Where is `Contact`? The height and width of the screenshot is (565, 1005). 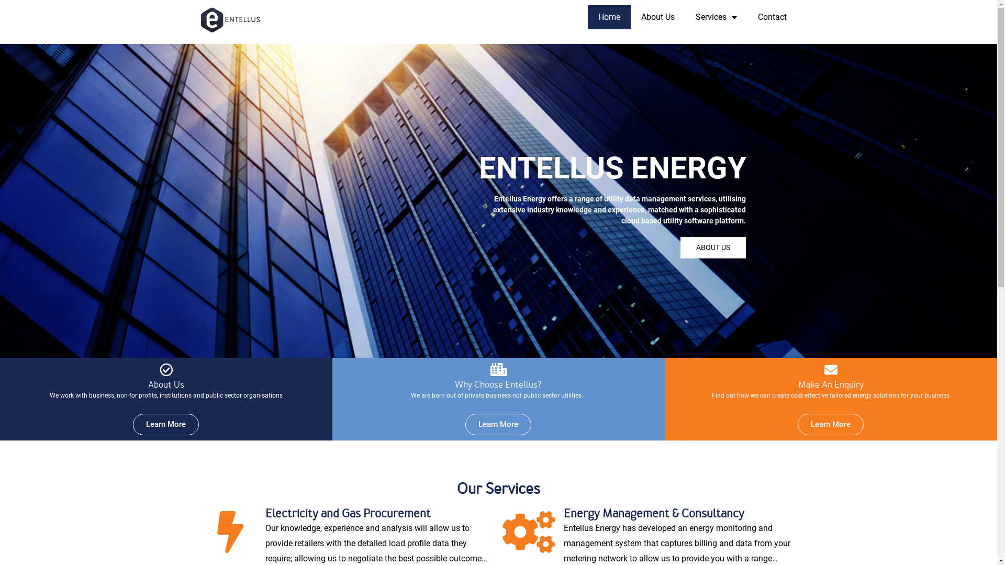 Contact is located at coordinates (773, 17).